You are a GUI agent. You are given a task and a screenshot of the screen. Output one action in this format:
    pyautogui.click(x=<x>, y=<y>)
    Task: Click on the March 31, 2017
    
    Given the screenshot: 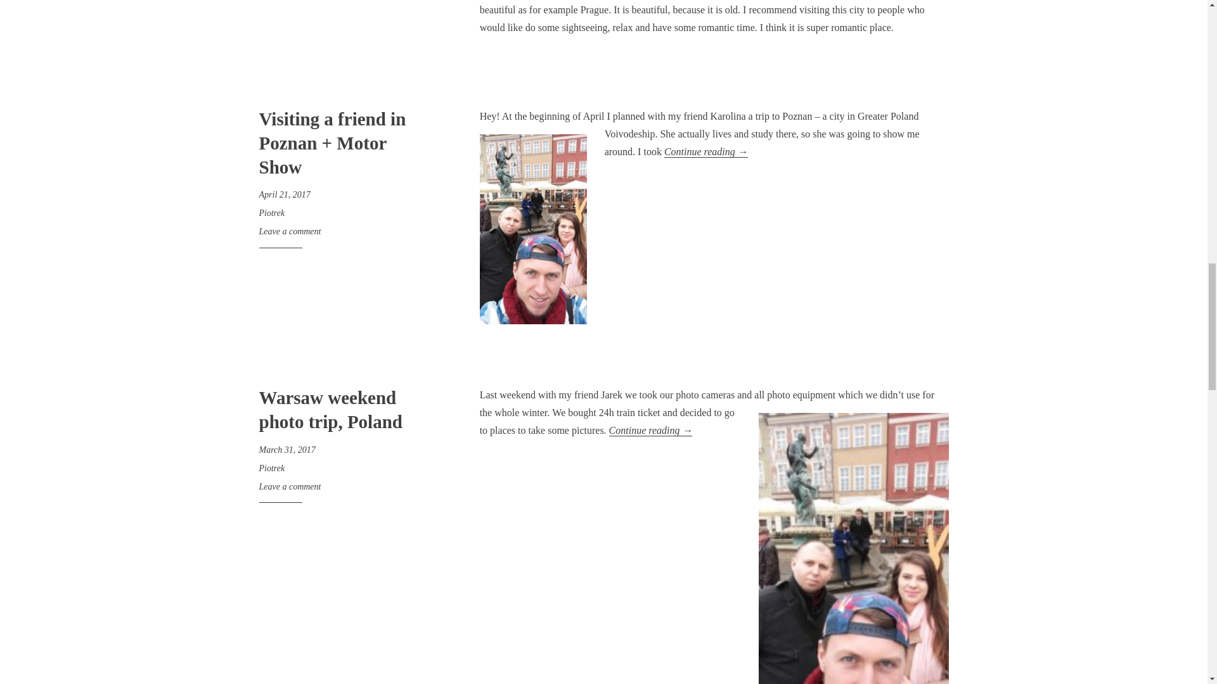 What is the action you would take?
    pyautogui.click(x=287, y=450)
    